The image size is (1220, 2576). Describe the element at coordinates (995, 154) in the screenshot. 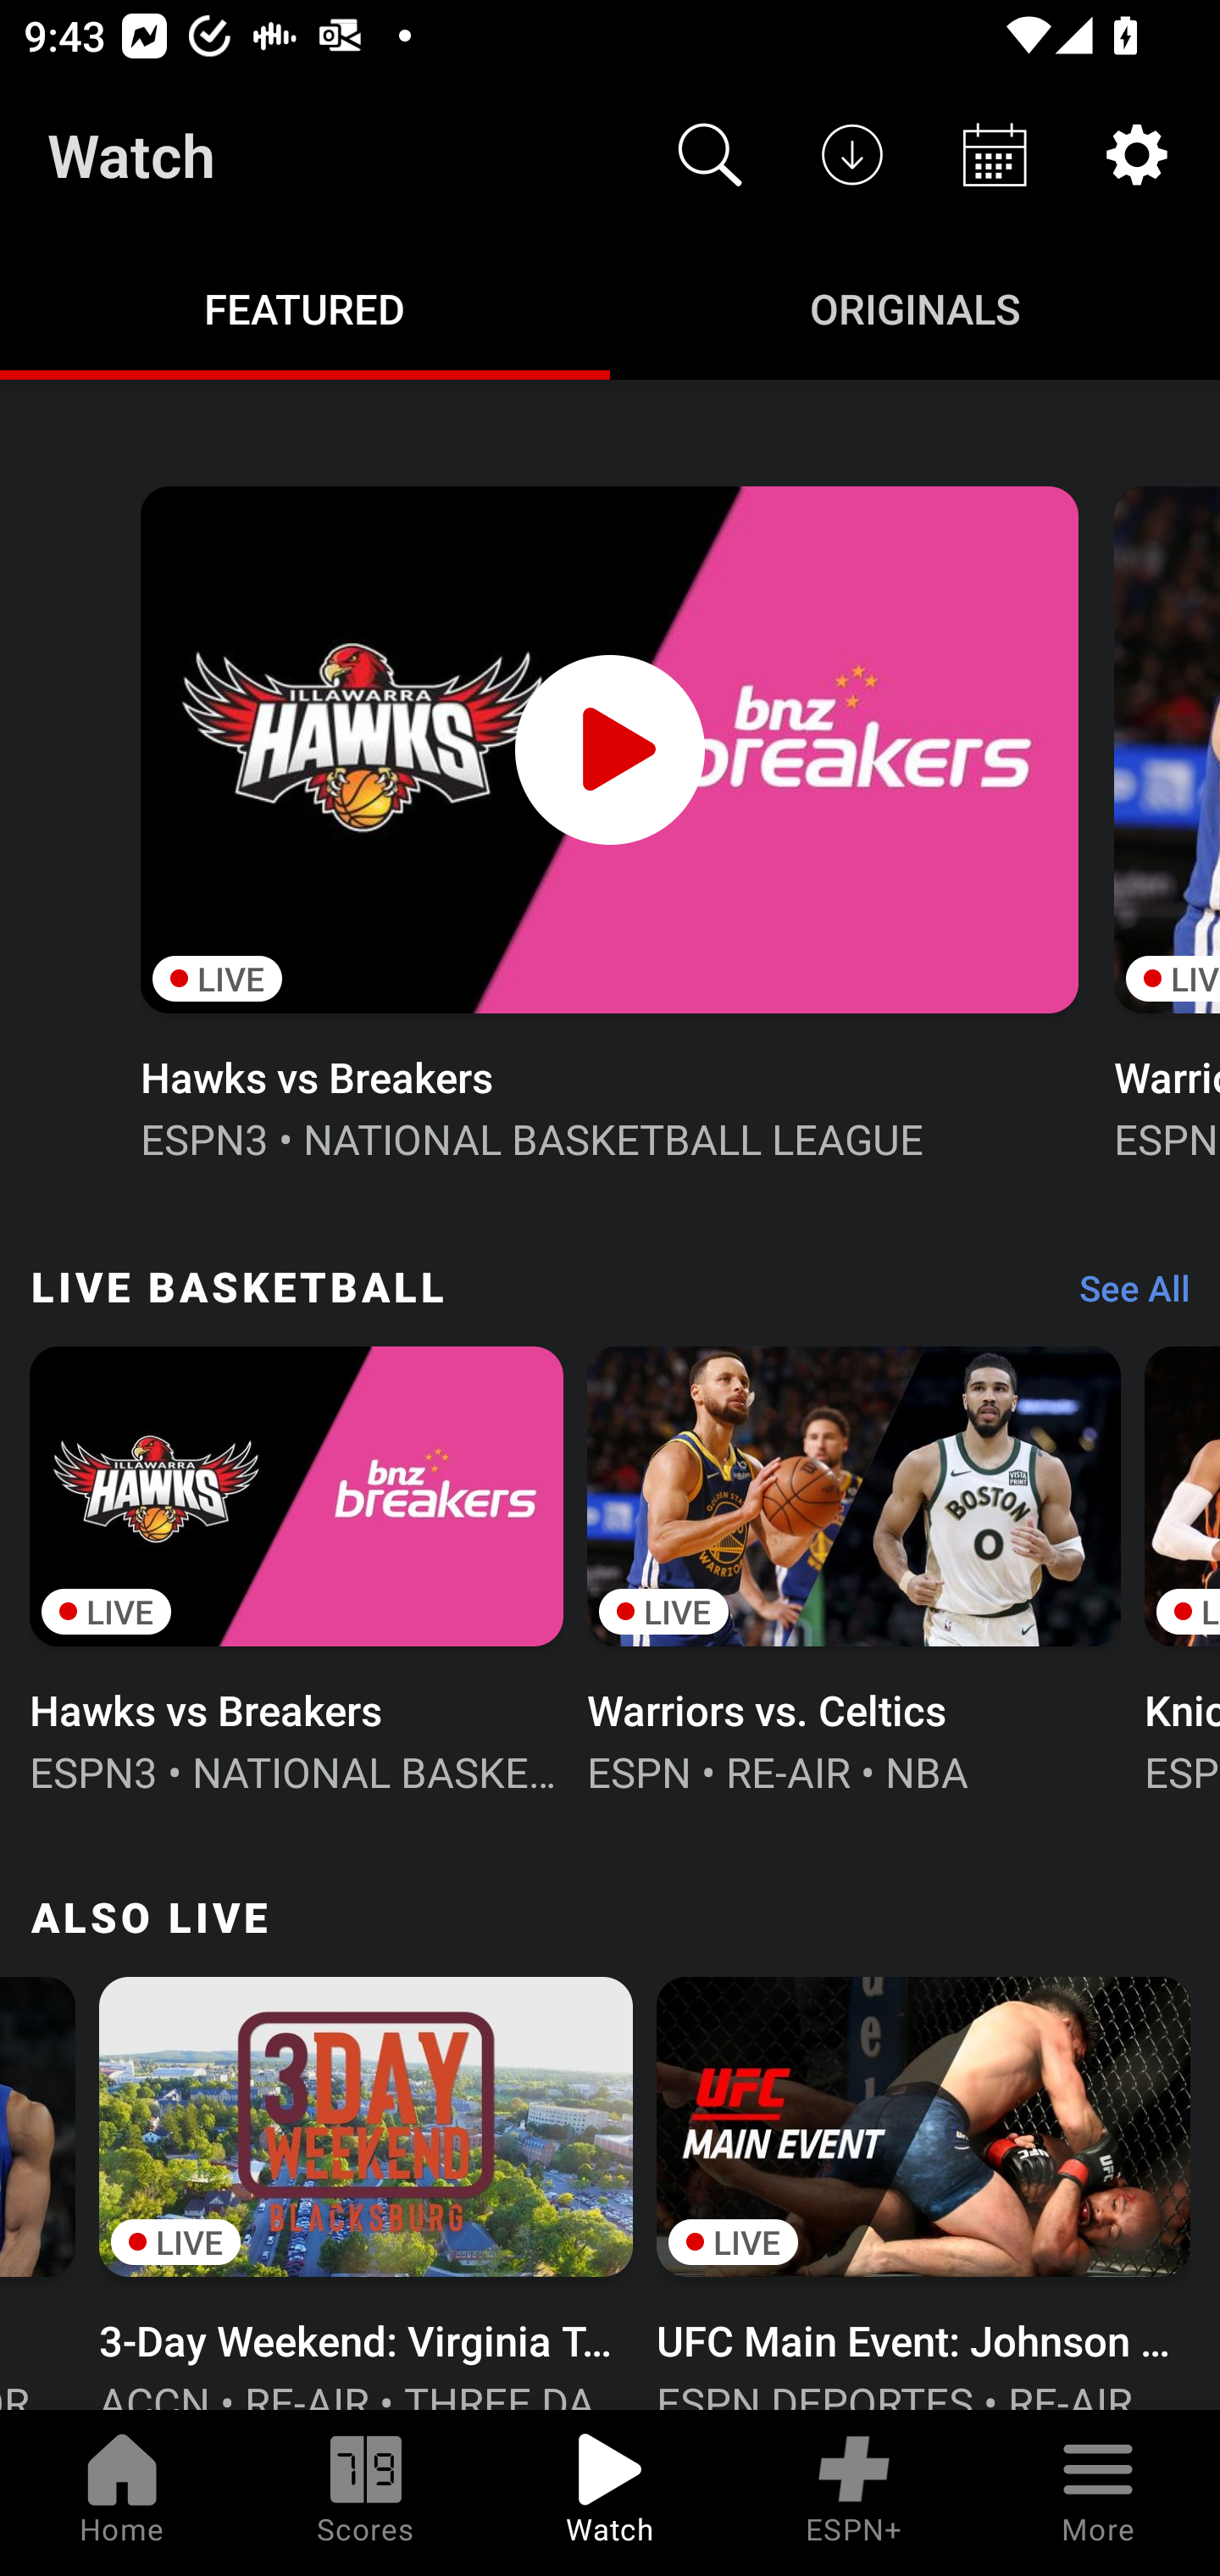

I see `Schedule` at that location.